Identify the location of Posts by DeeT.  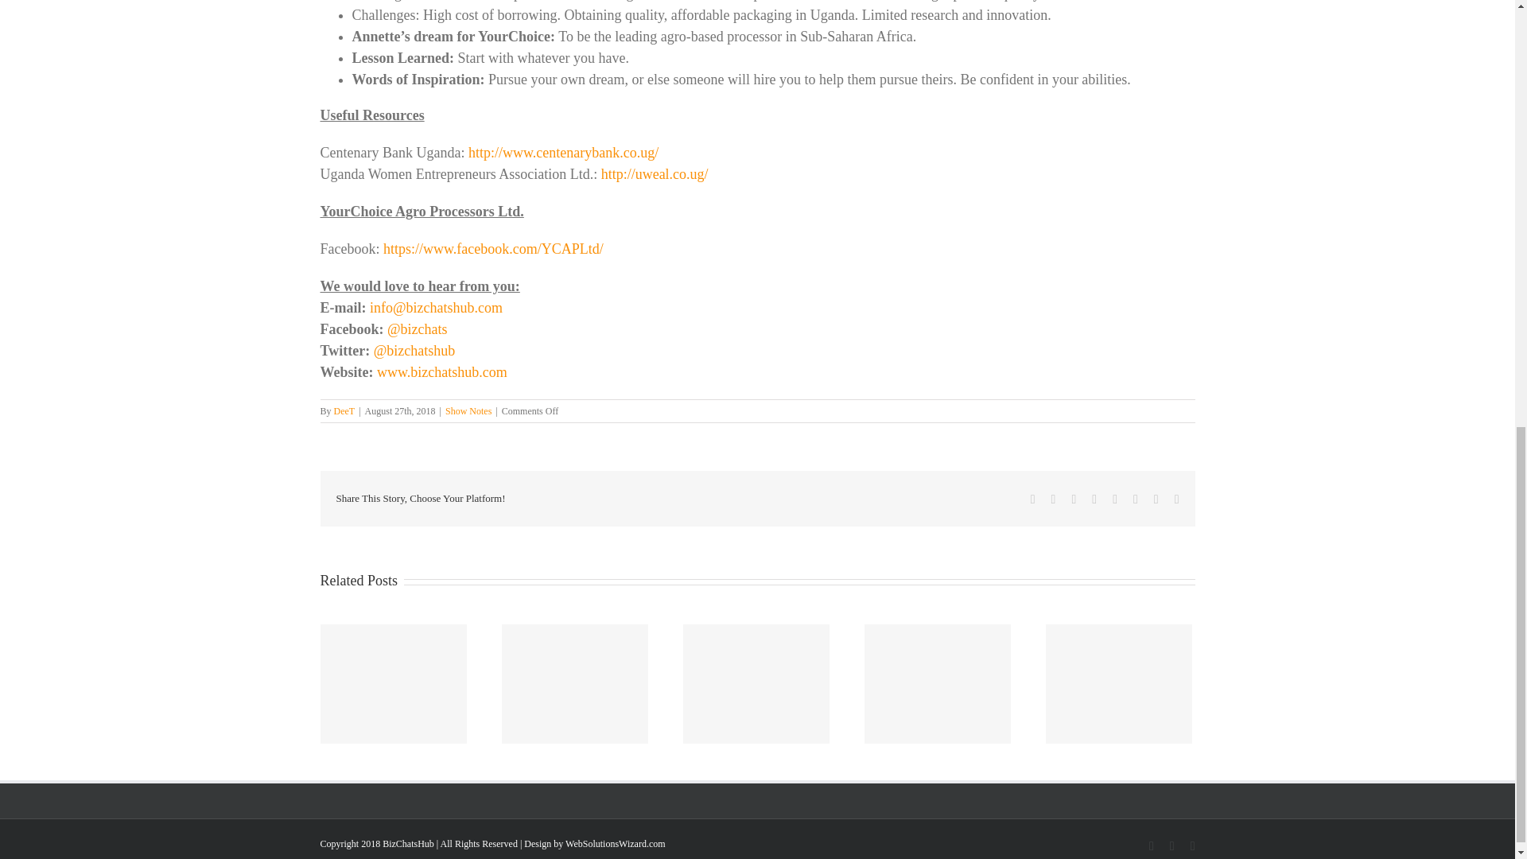
(345, 410).